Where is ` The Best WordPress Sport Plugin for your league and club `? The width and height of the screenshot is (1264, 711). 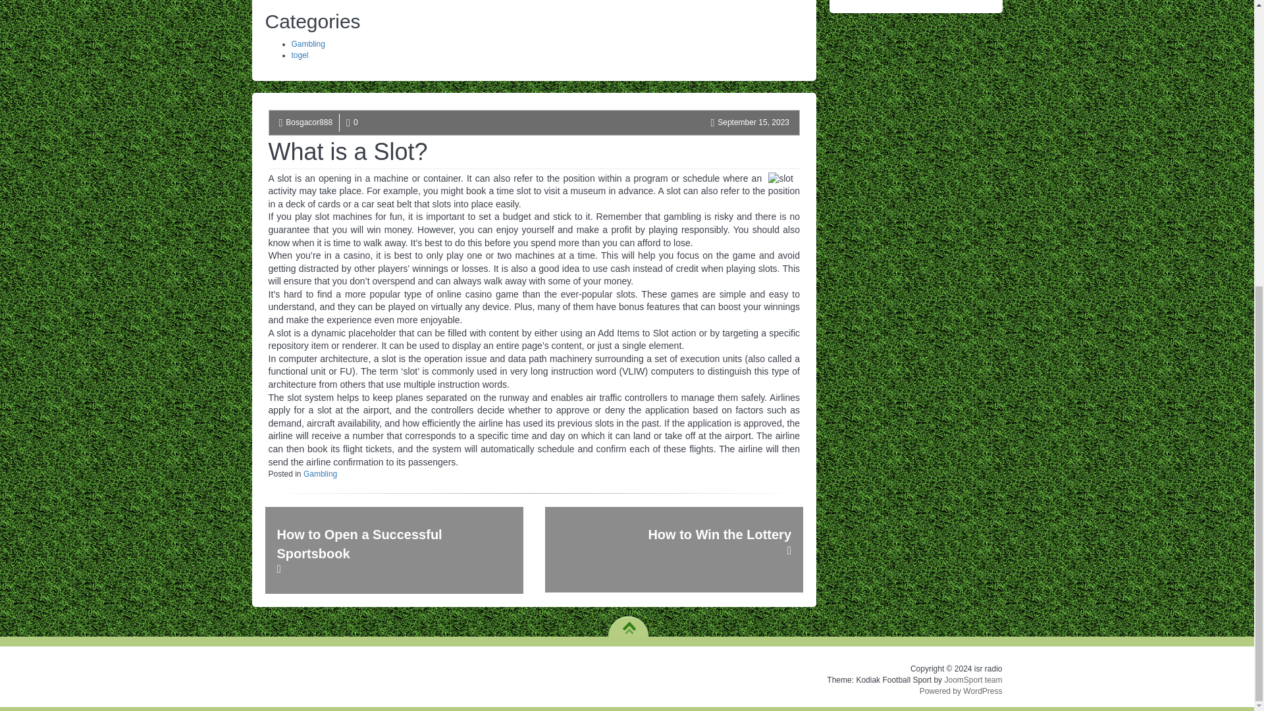  The Best WordPress Sport Plugin for your league and club  is located at coordinates (973, 680).